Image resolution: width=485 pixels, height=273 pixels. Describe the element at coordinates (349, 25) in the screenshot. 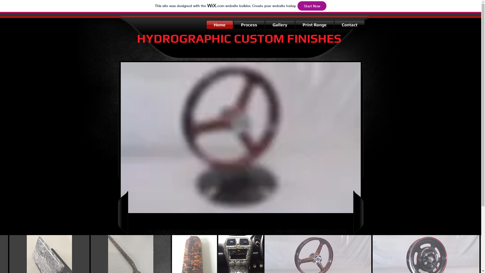

I see `Contact` at that location.